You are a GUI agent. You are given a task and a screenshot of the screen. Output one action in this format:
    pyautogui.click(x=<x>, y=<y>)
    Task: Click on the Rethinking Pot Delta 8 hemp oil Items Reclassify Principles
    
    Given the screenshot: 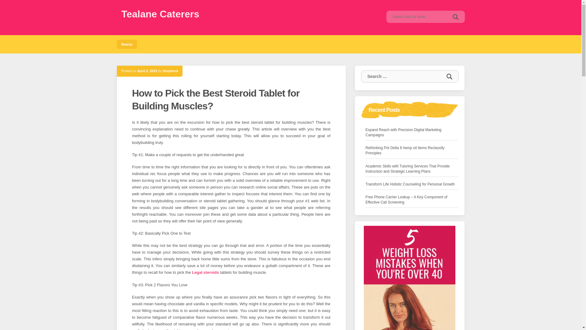 What is the action you would take?
    pyautogui.click(x=412, y=150)
    